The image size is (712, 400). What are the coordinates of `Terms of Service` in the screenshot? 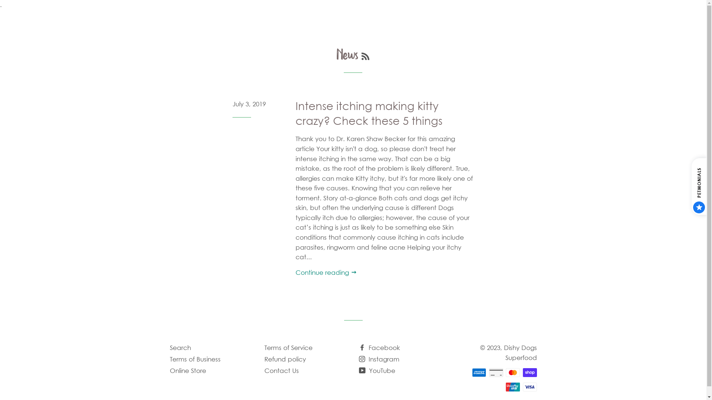 It's located at (288, 347).